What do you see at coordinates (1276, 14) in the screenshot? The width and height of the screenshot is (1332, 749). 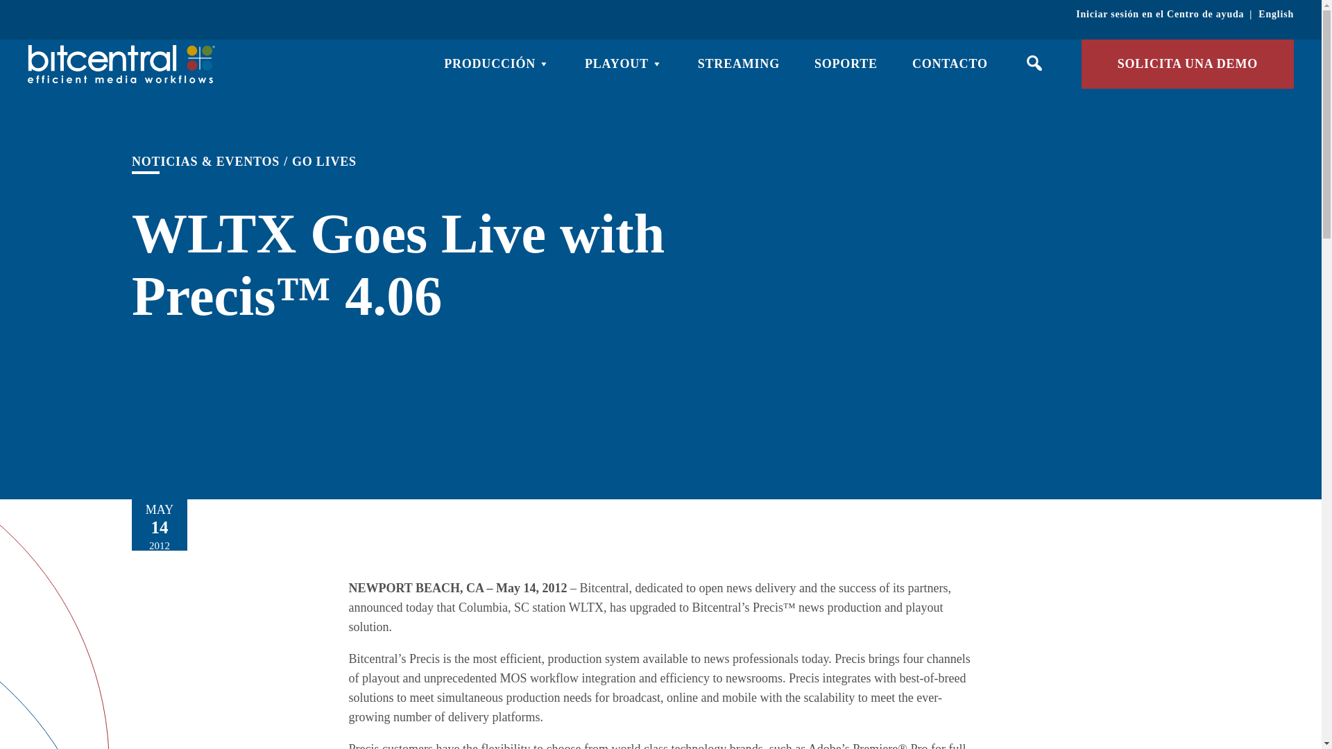 I see `English` at bounding box center [1276, 14].